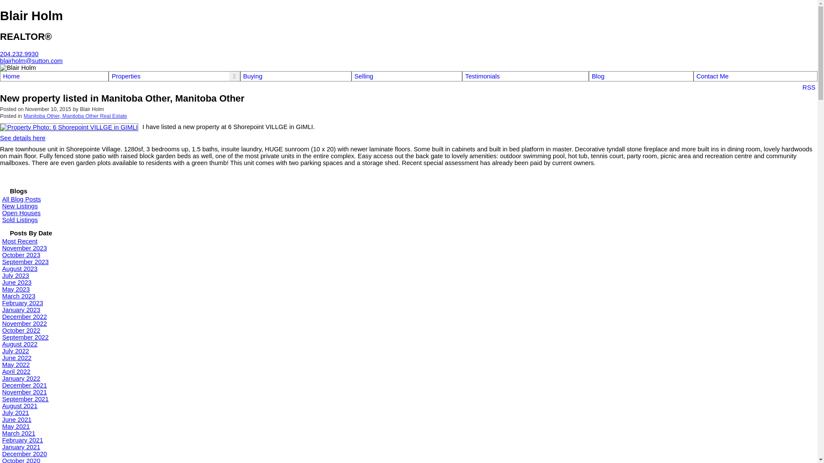  Describe the element at coordinates (15, 275) in the screenshot. I see `July 2023` at that location.